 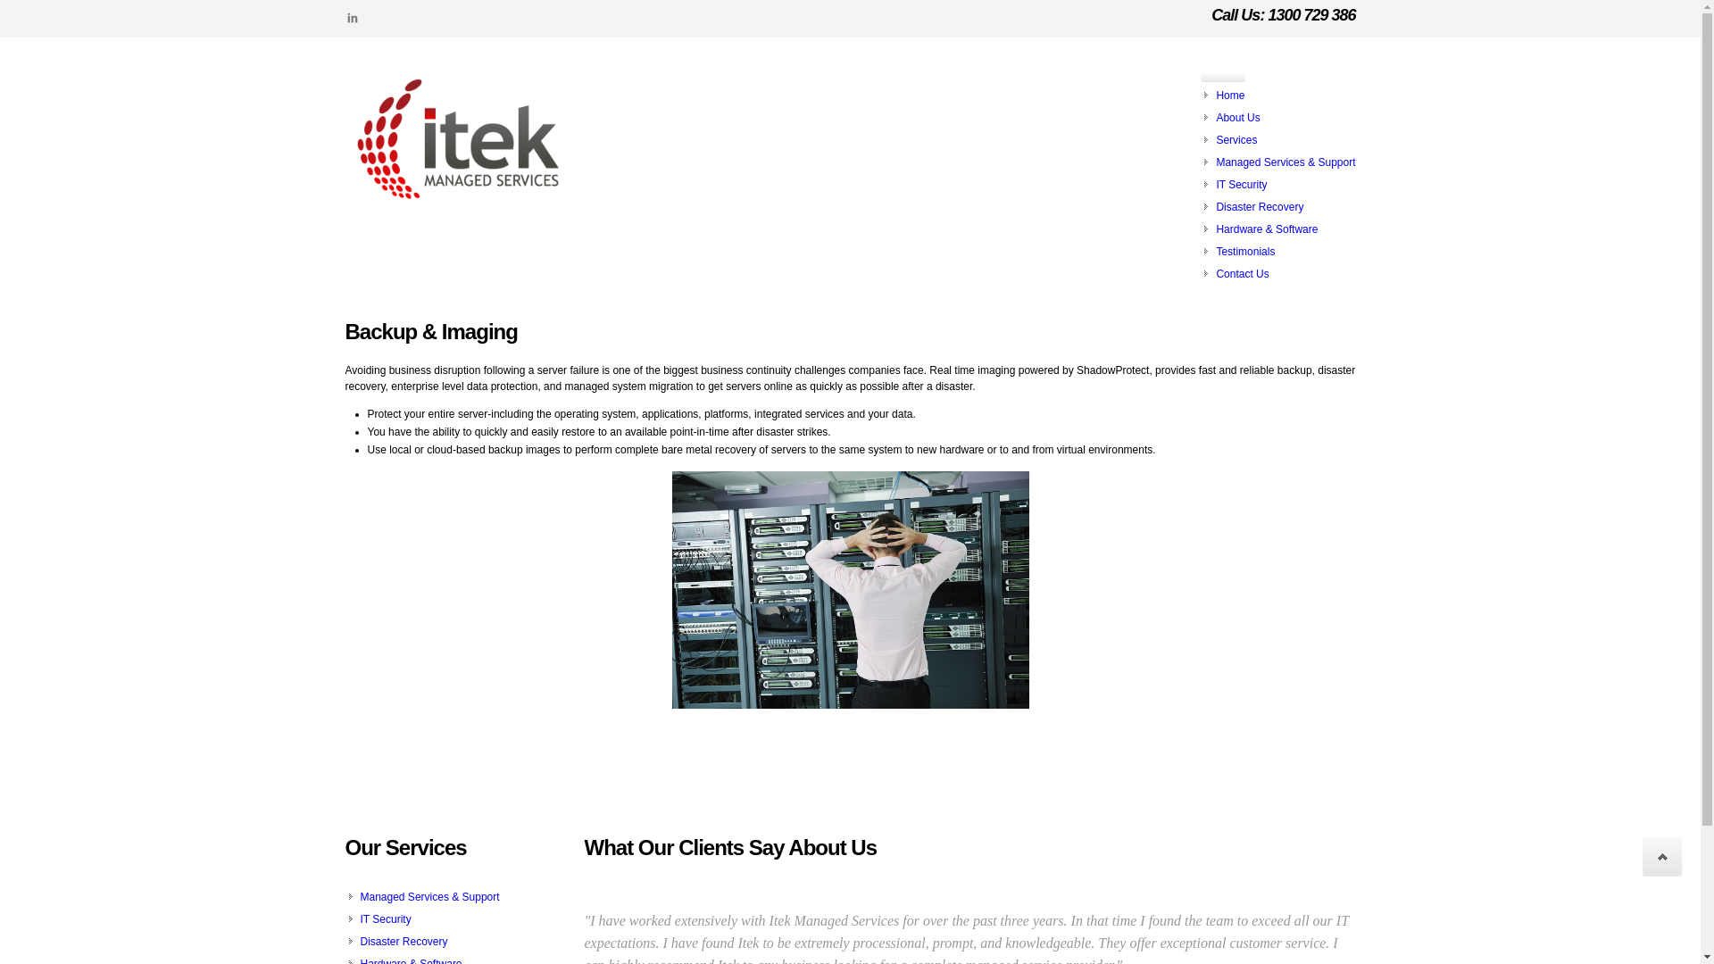 What do you see at coordinates (1241, 185) in the screenshot?
I see `IT Security` at bounding box center [1241, 185].